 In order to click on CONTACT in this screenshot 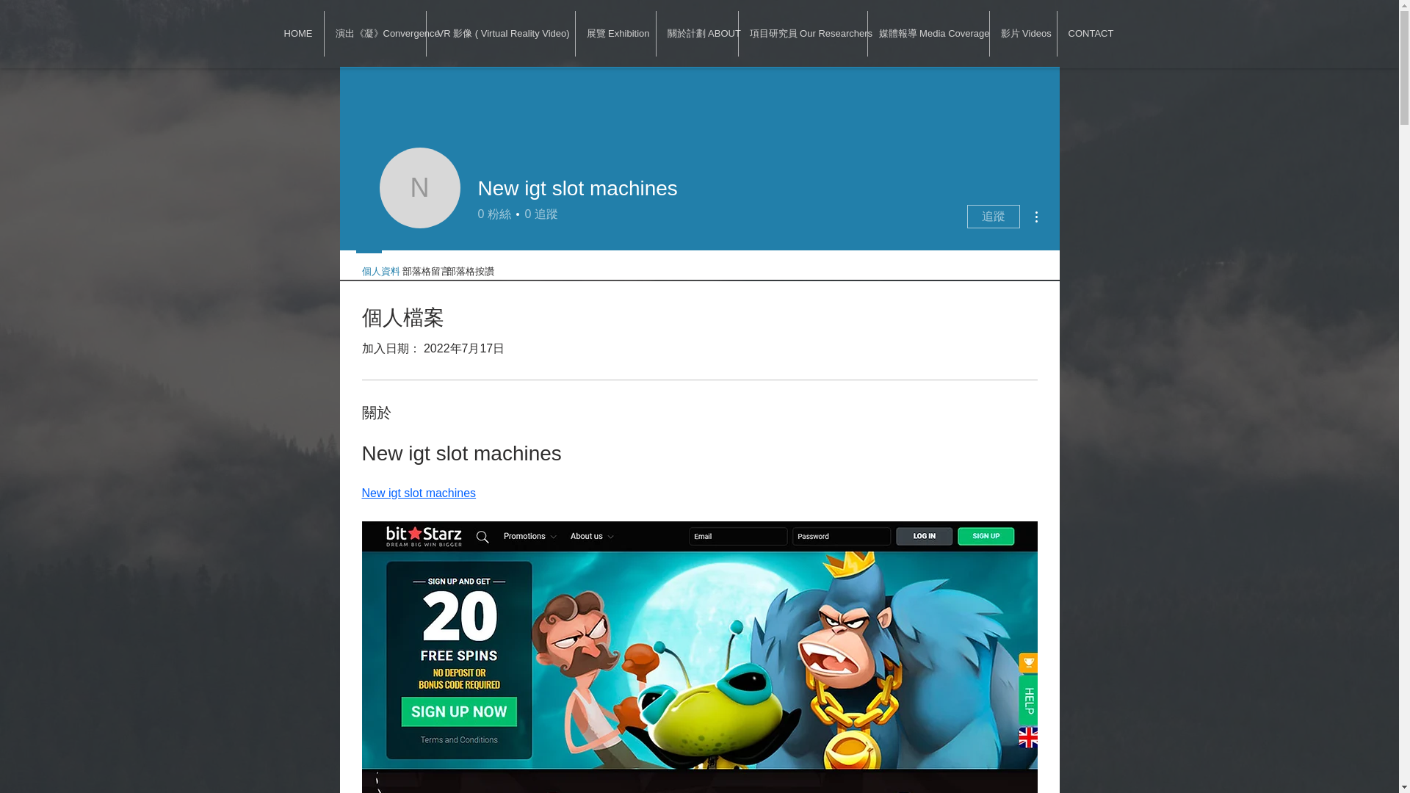, I will do `click(1091, 34)`.